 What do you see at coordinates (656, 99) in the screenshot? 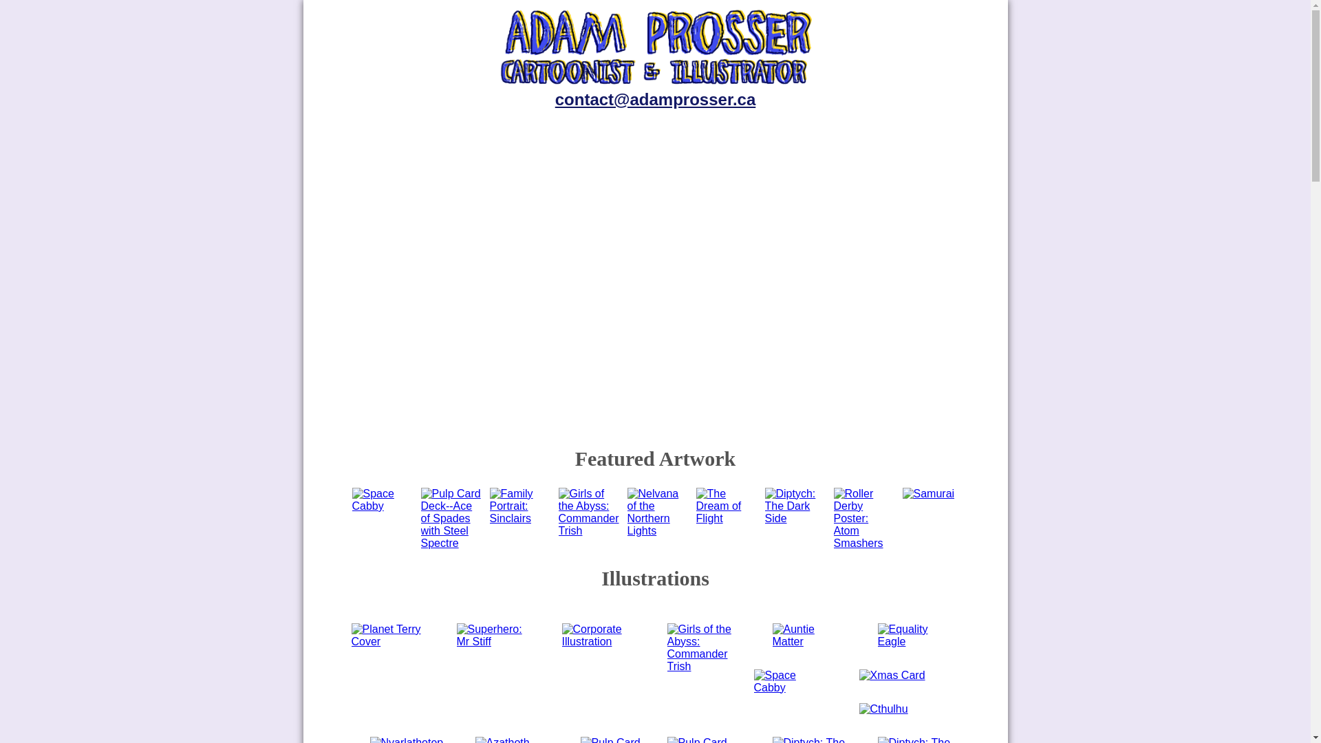
I see `contact@adamprosser.ca` at bounding box center [656, 99].